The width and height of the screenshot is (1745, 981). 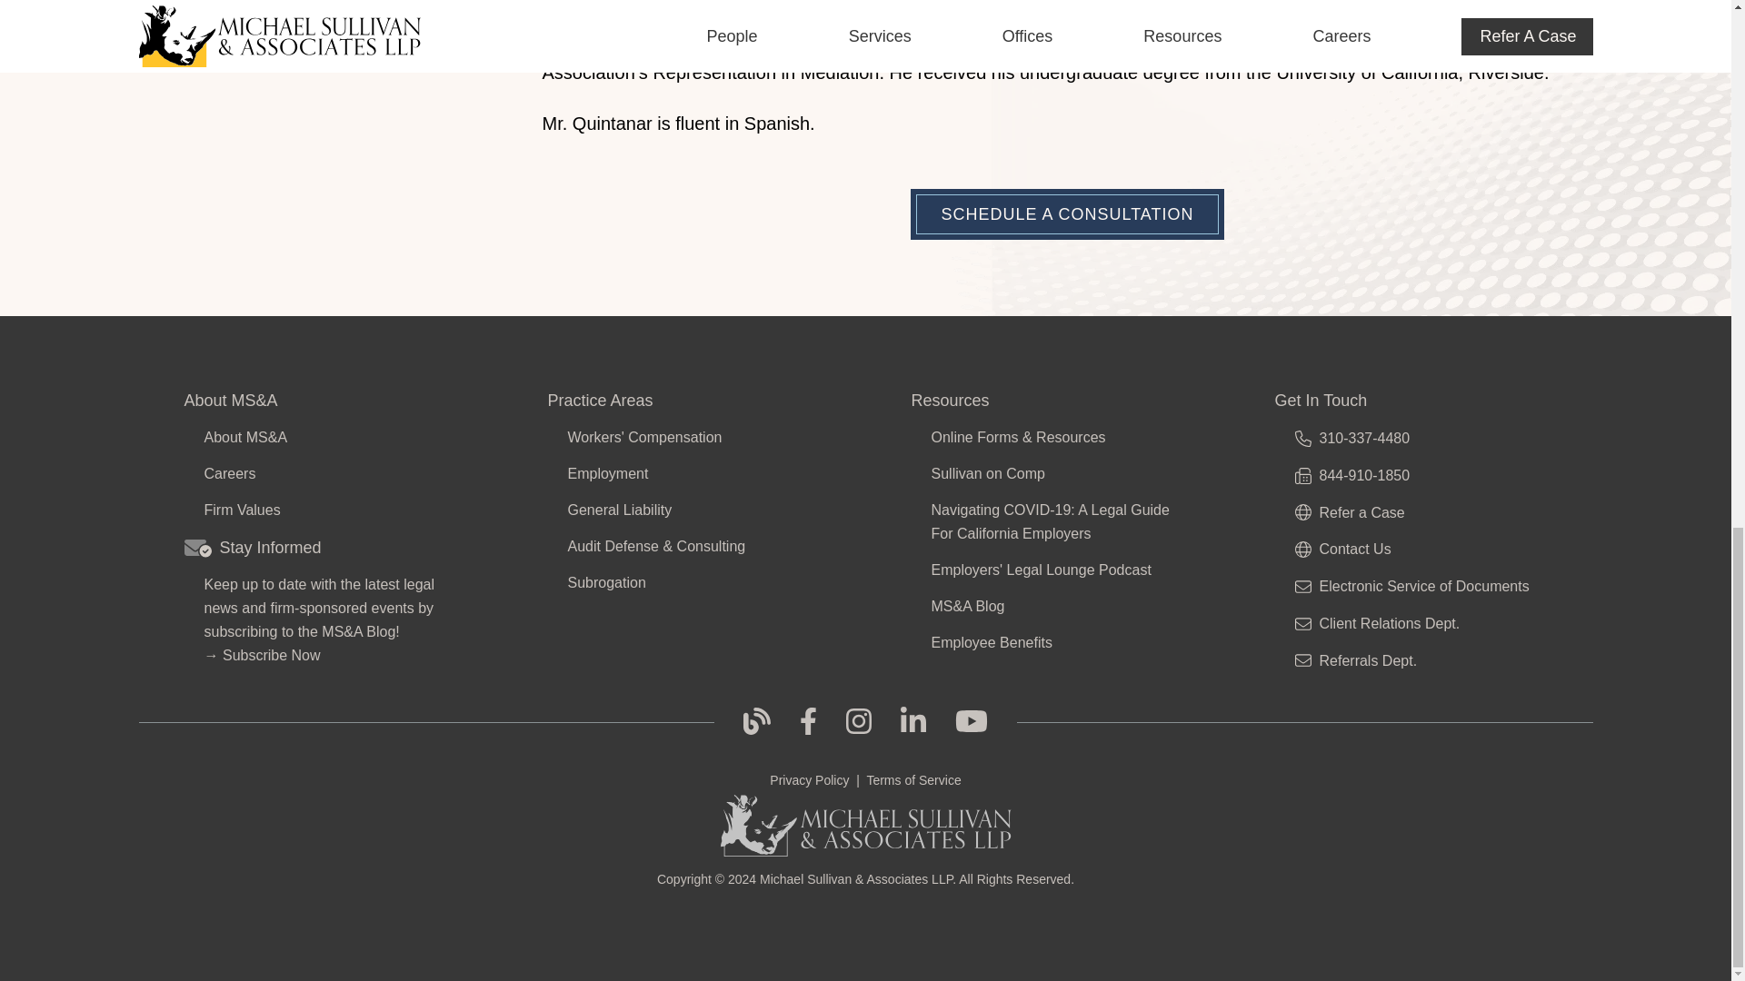 What do you see at coordinates (325, 510) in the screenshot?
I see `Firm Values` at bounding box center [325, 510].